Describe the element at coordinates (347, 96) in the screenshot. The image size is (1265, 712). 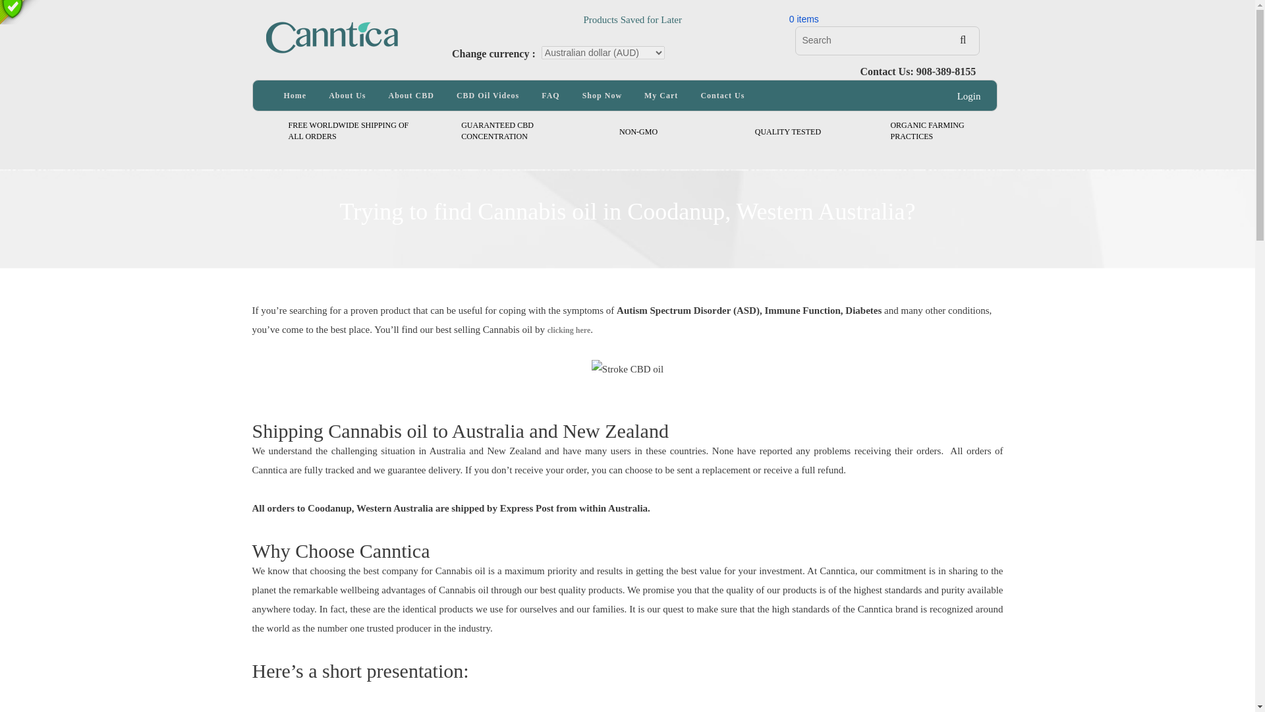
I see `About Us` at that location.